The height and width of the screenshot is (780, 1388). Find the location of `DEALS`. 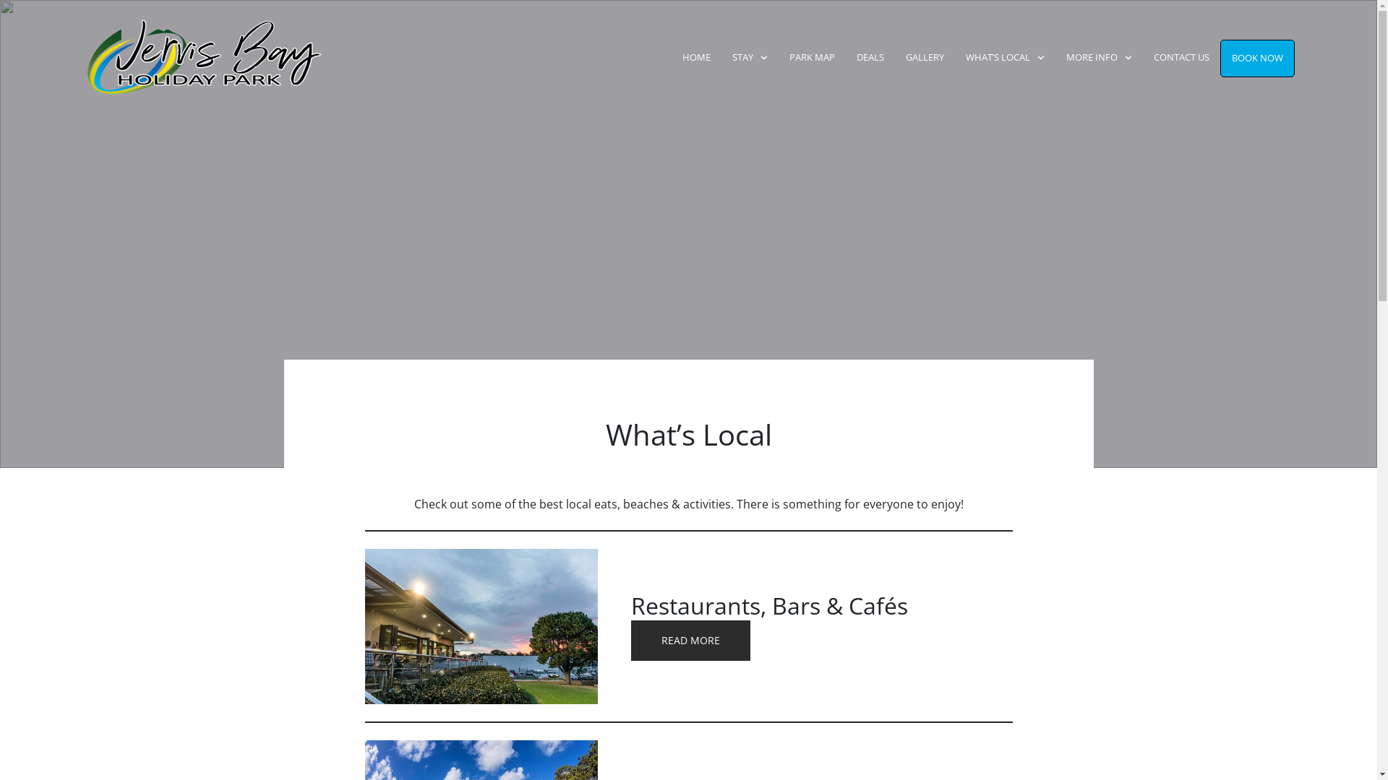

DEALS is located at coordinates (870, 58).